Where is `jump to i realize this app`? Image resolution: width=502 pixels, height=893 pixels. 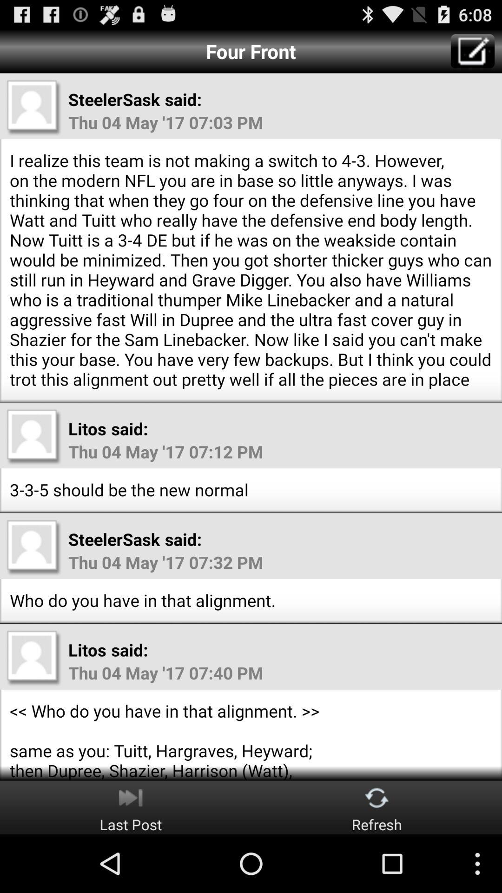
jump to i realize this app is located at coordinates (251, 270).